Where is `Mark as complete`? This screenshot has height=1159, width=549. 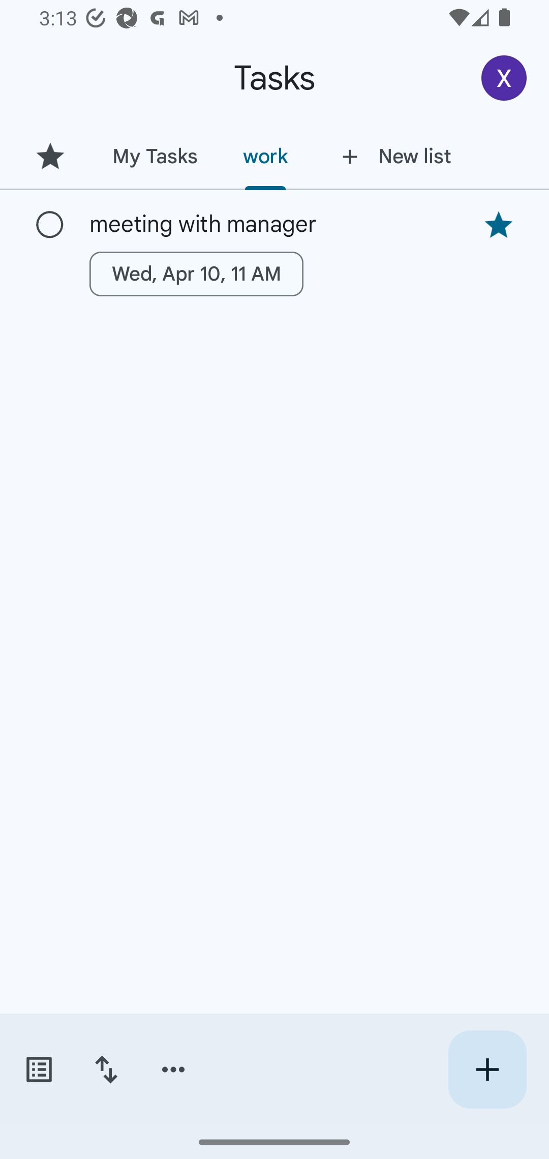
Mark as complete is located at coordinates (50, 225).